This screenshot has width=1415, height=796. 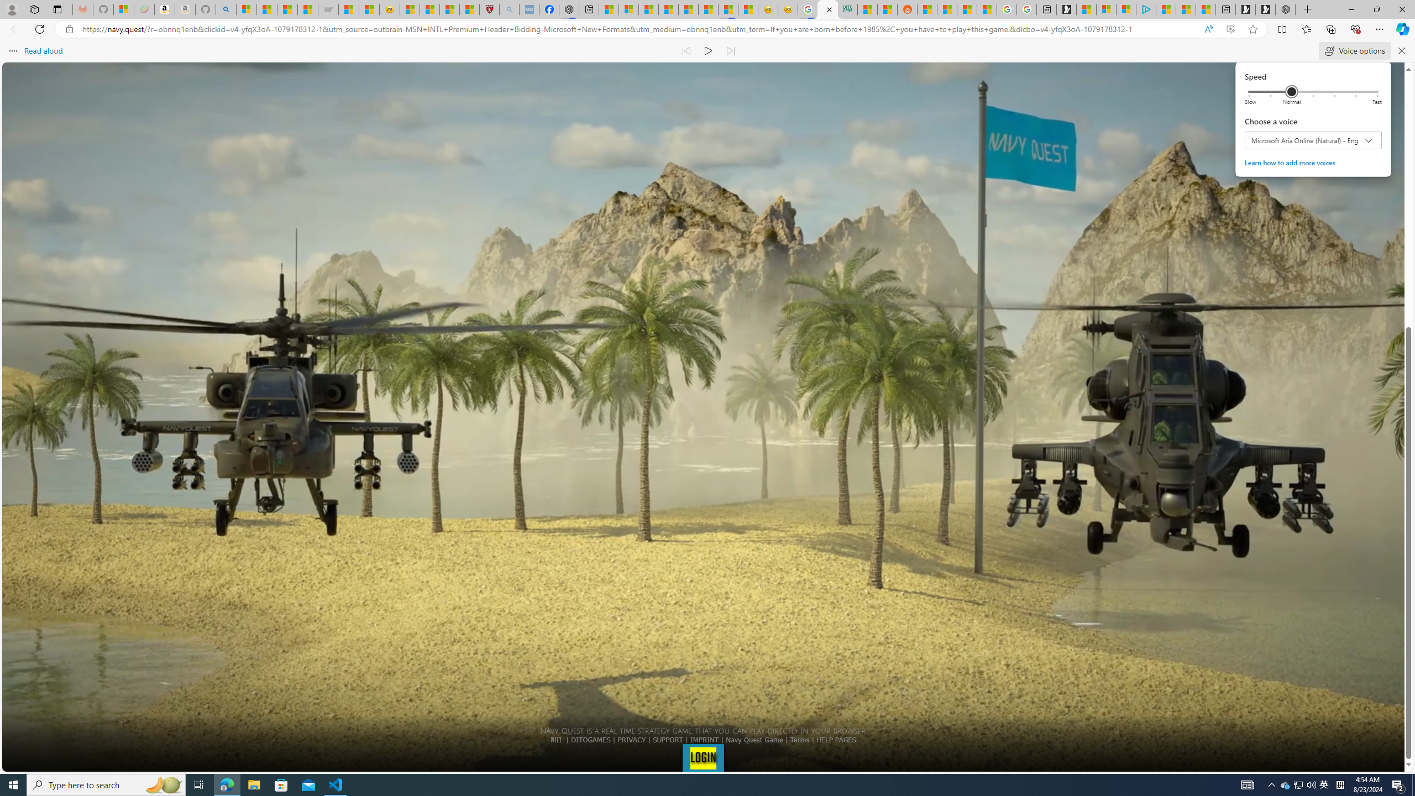 I want to click on Close read aloud, so click(x=1208, y=29).